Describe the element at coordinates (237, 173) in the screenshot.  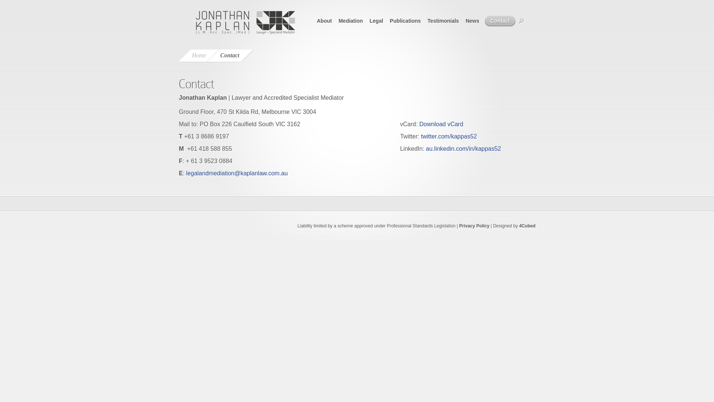
I see `legalandmediation@kaplanlaw.com.au` at that location.